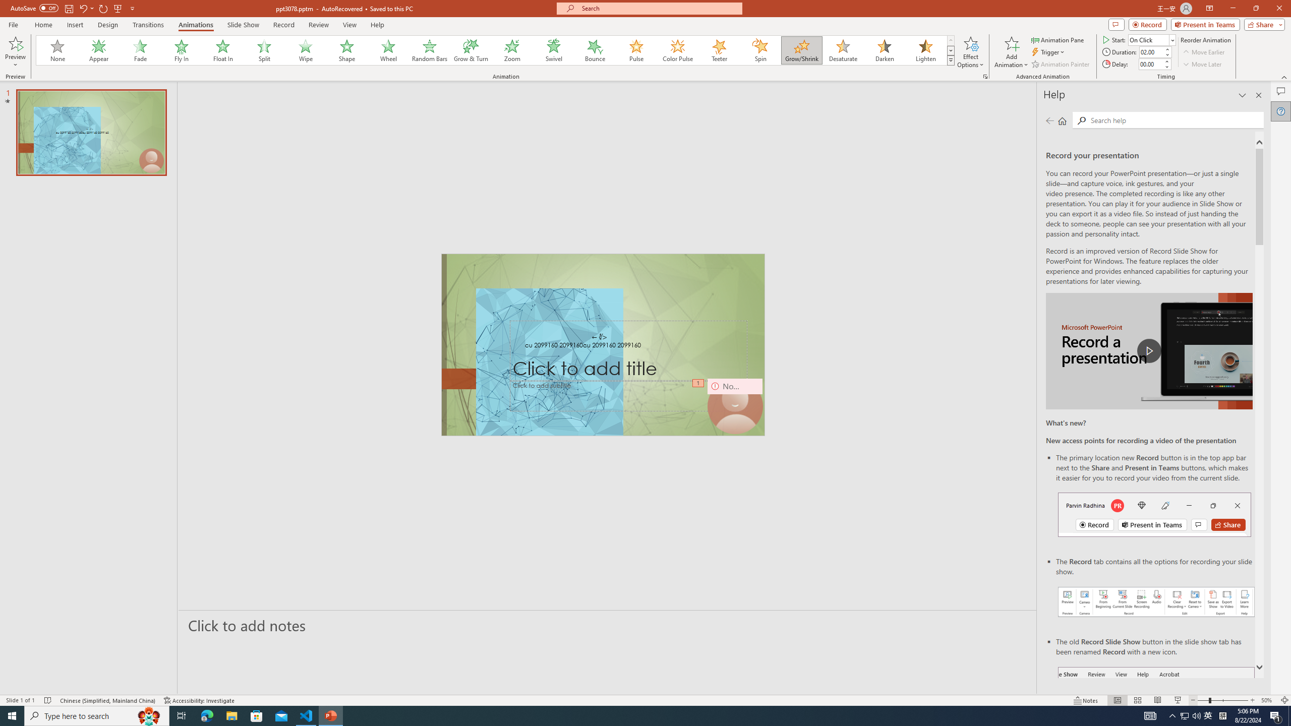 Image resolution: width=1291 pixels, height=726 pixels. Describe the element at coordinates (430, 50) in the screenshot. I see `Random Bars` at that location.